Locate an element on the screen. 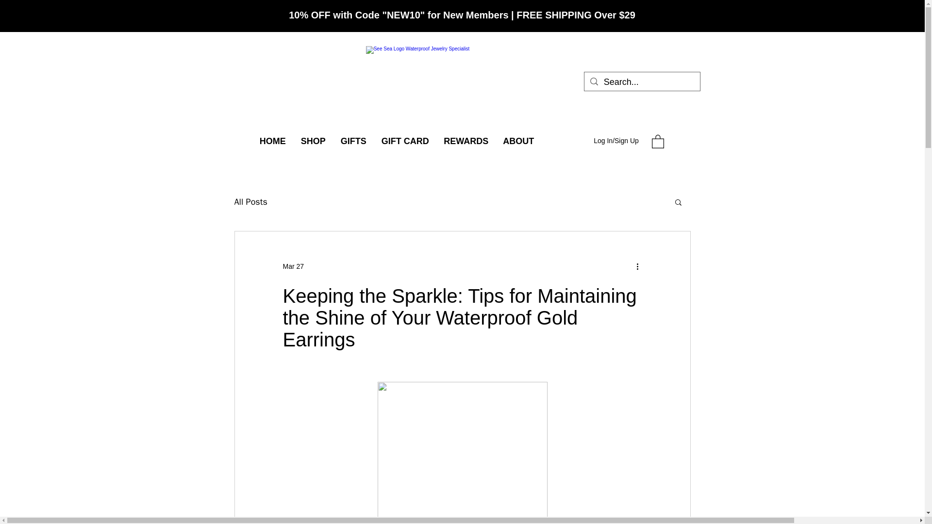  All Posts is located at coordinates (250, 201).